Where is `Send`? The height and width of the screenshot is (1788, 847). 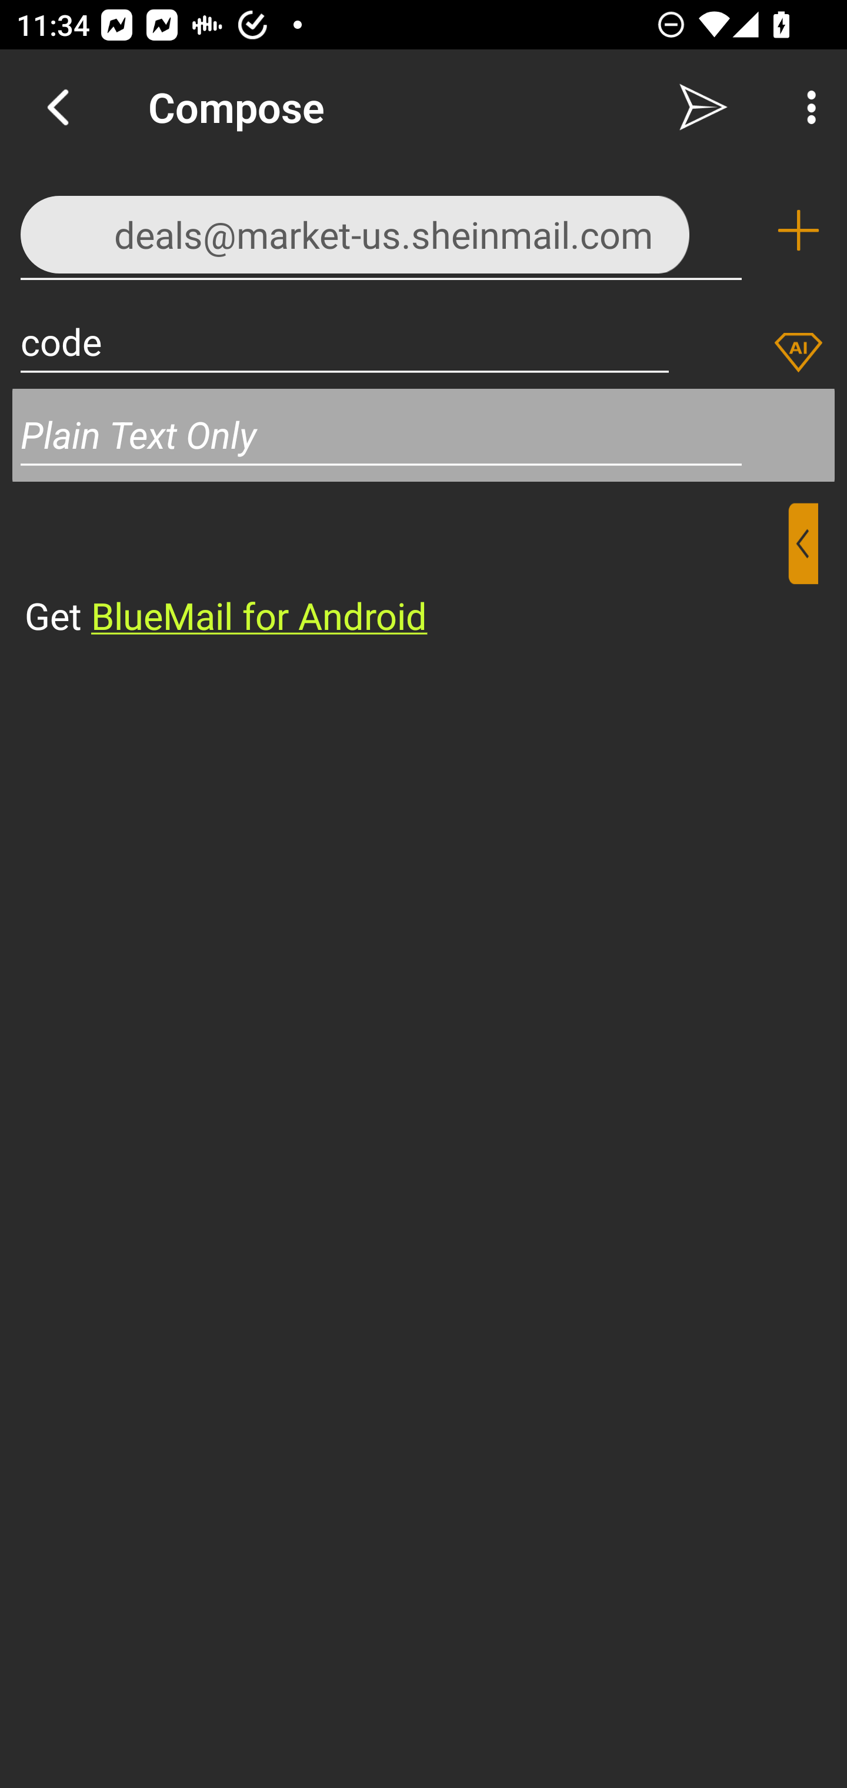 Send is located at coordinates (703, 107).